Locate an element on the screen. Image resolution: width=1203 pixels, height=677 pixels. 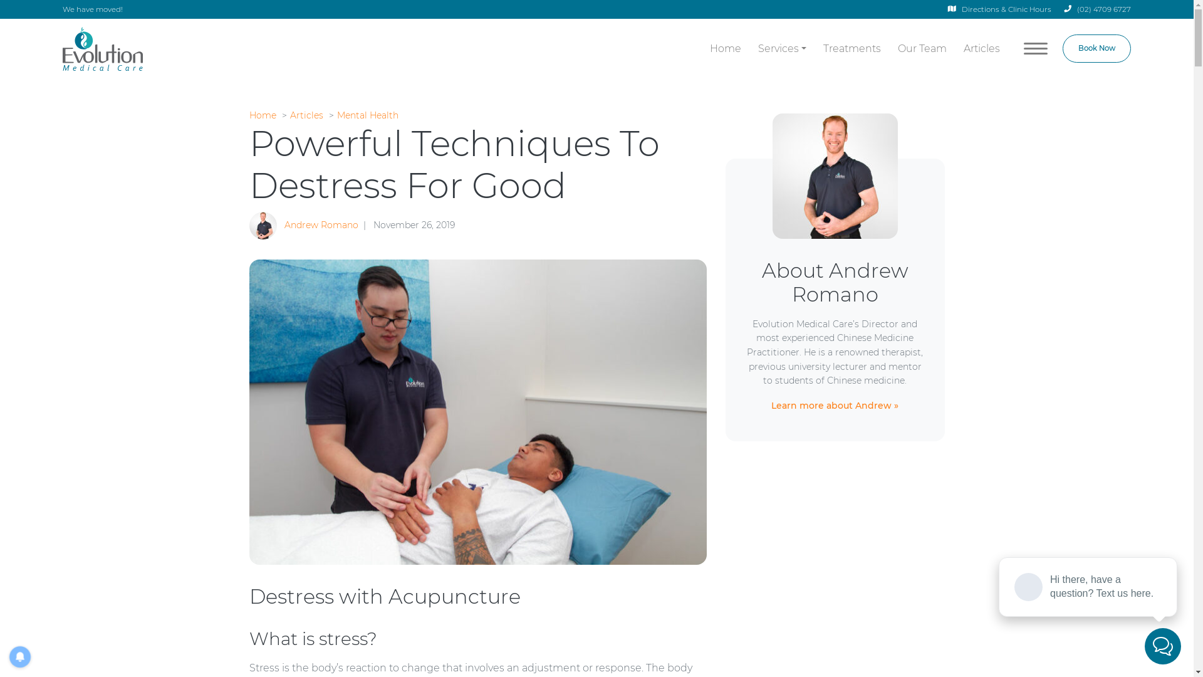
We have moved! is located at coordinates (93, 9).